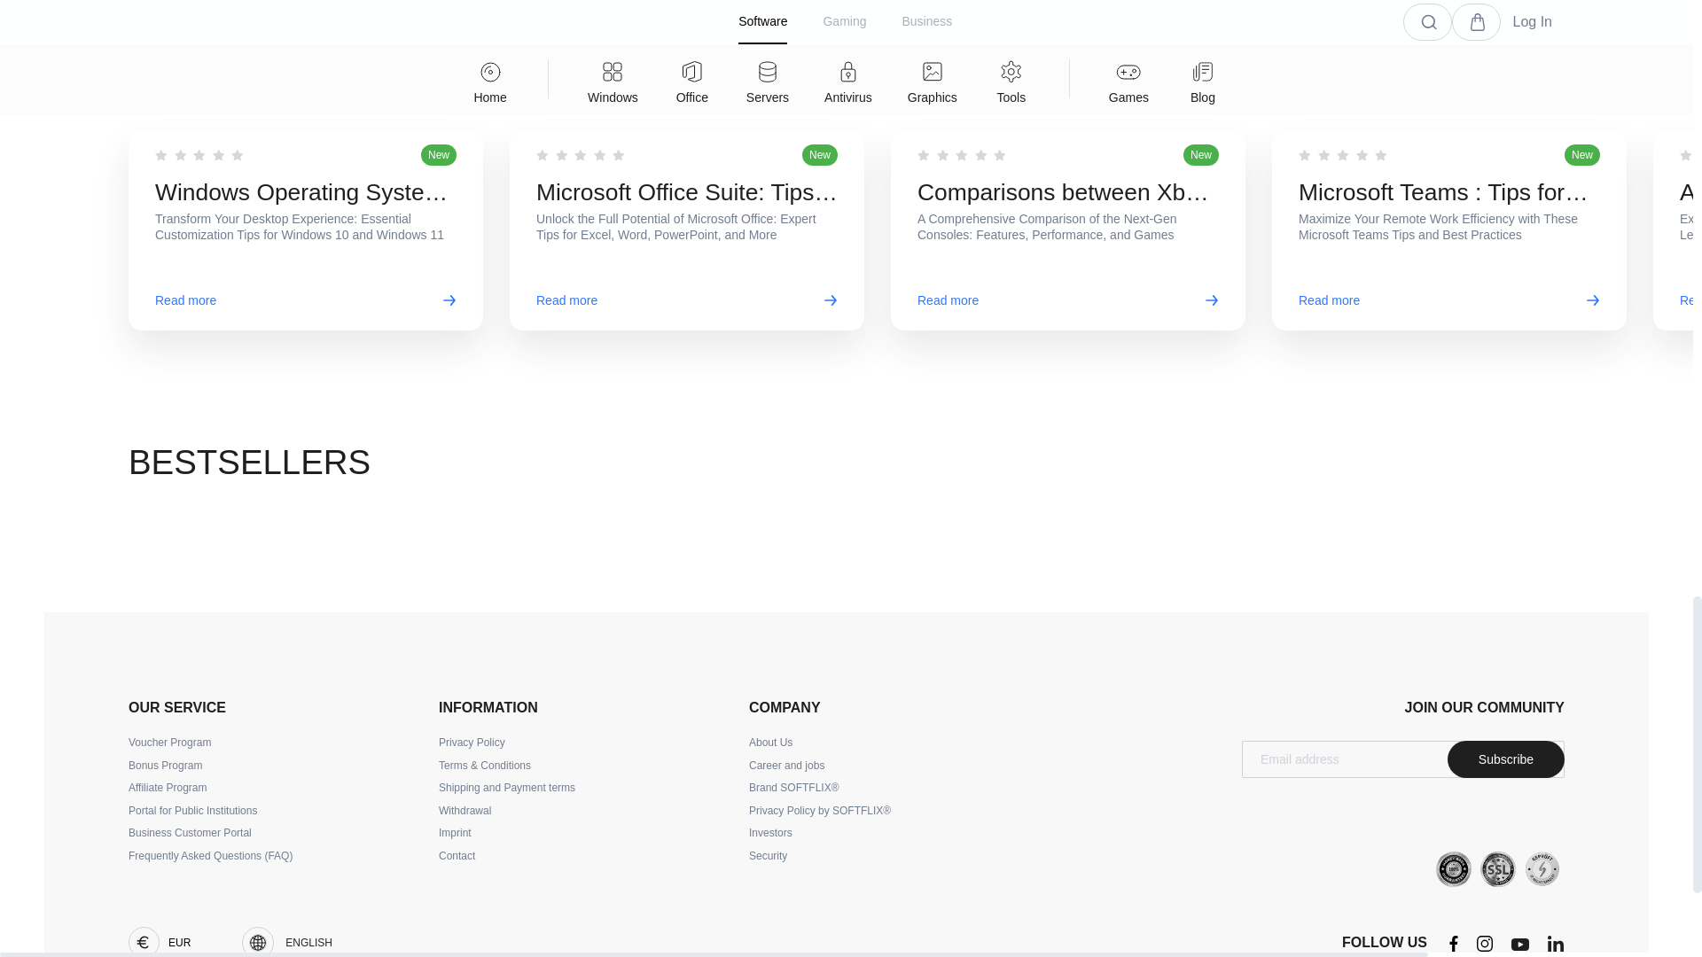  I want to click on Portal for Public Institutions, so click(192, 812).